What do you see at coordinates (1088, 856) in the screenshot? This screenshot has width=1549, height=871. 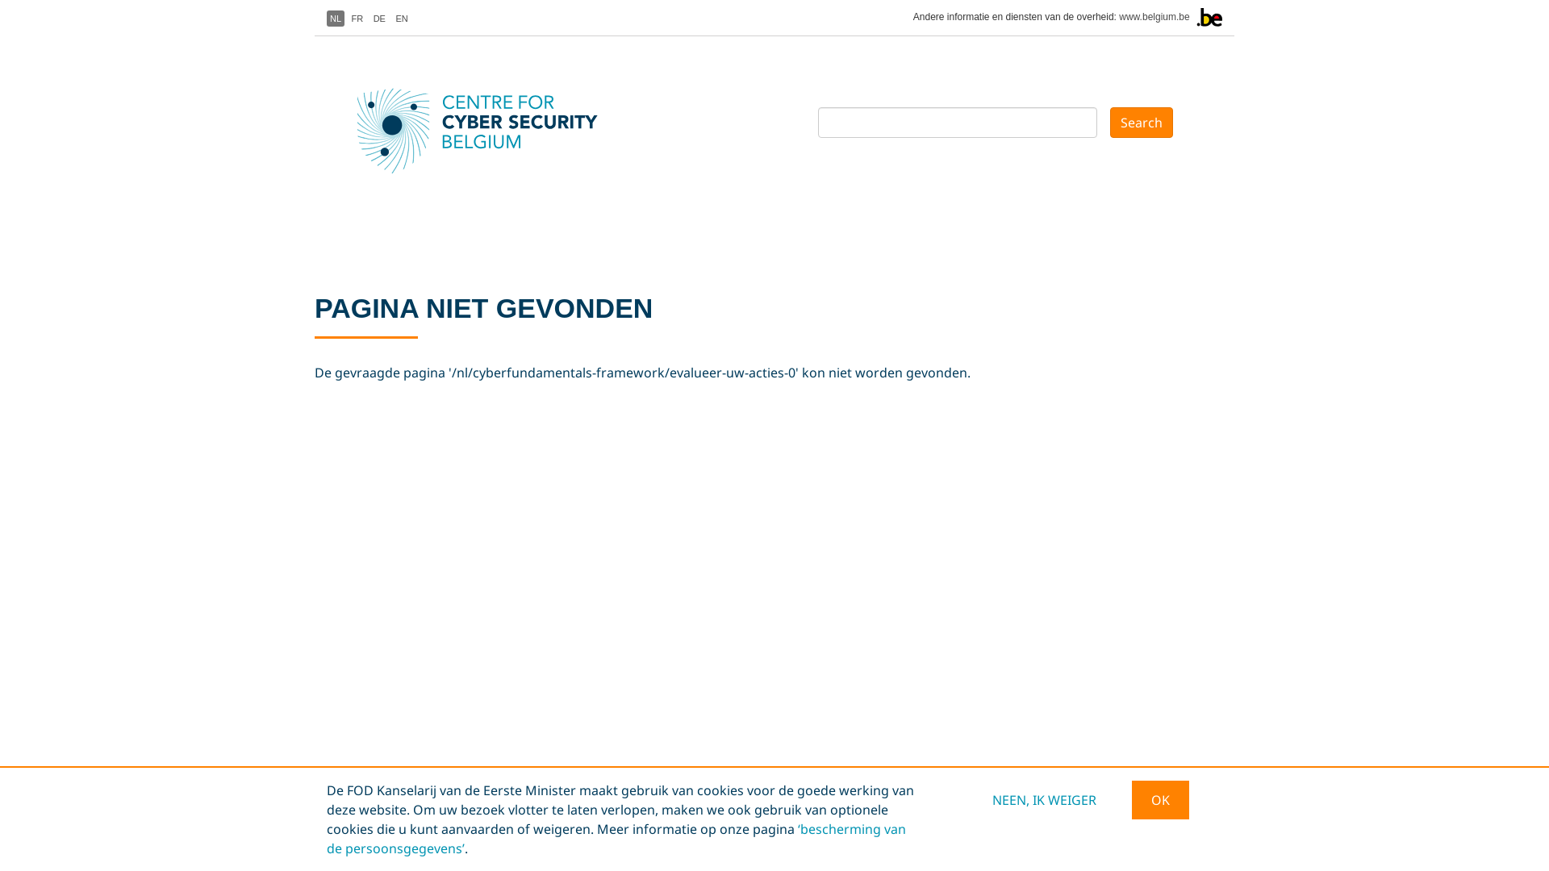 I see `RSS` at bounding box center [1088, 856].